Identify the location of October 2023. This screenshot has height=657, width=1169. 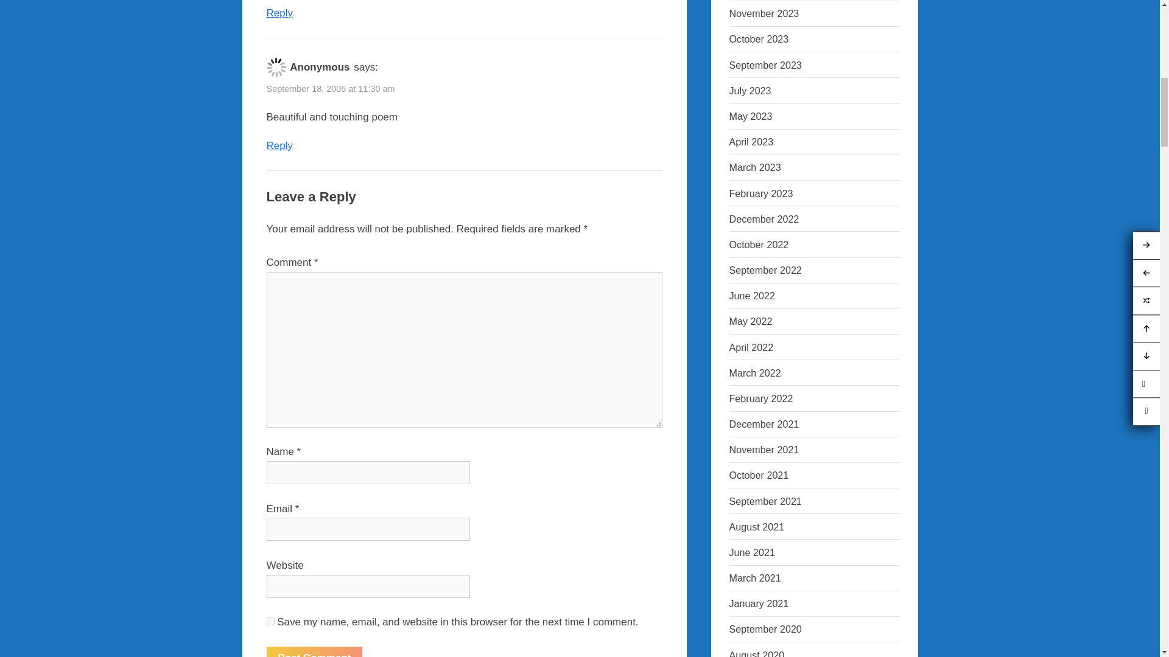
(759, 39).